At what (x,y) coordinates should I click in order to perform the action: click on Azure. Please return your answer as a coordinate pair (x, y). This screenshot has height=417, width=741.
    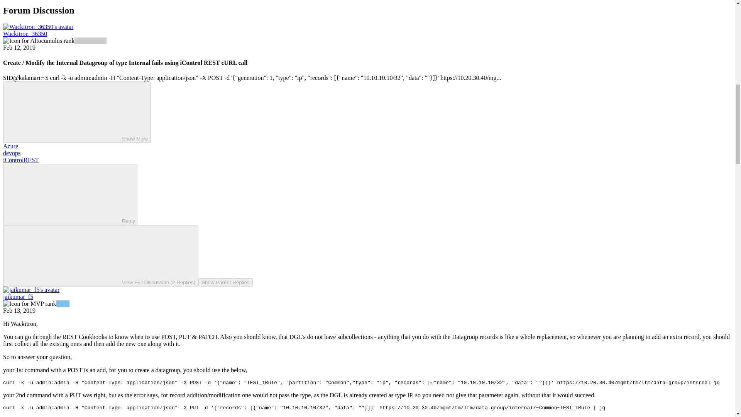
    Looking at the image, I should click on (10, 146).